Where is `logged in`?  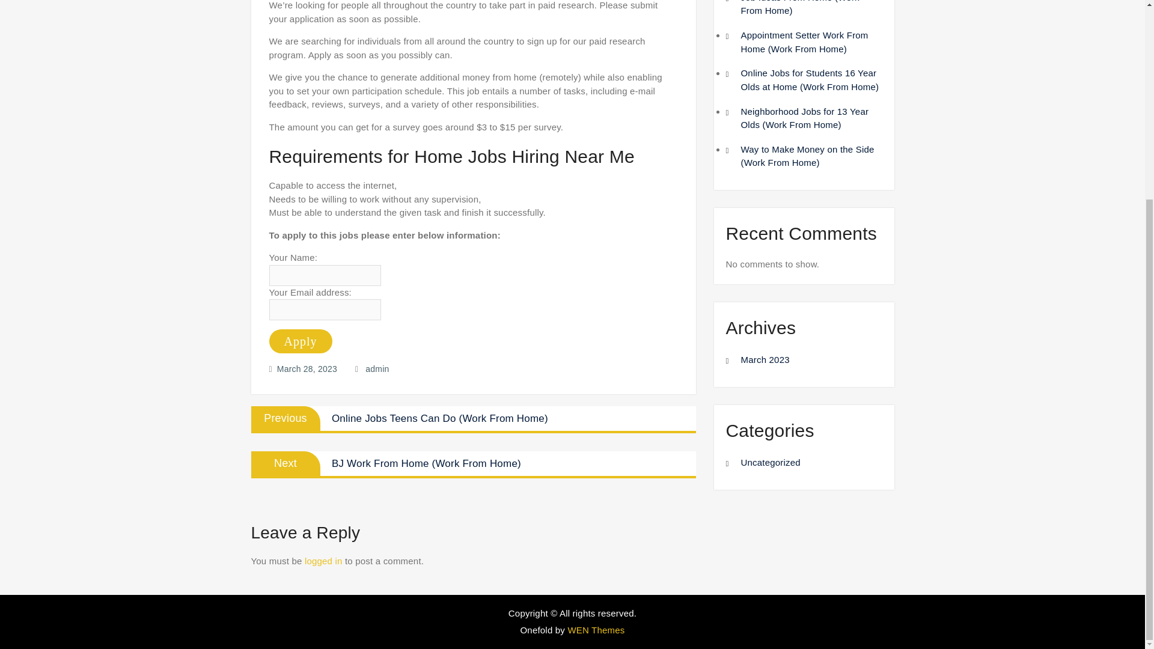 logged in is located at coordinates (323, 560).